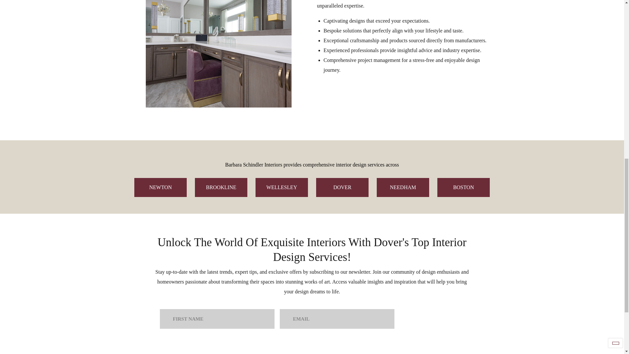 The image size is (629, 354). What do you see at coordinates (282, 187) in the screenshot?
I see `WELLESLEY` at bounding box center [282, 187].